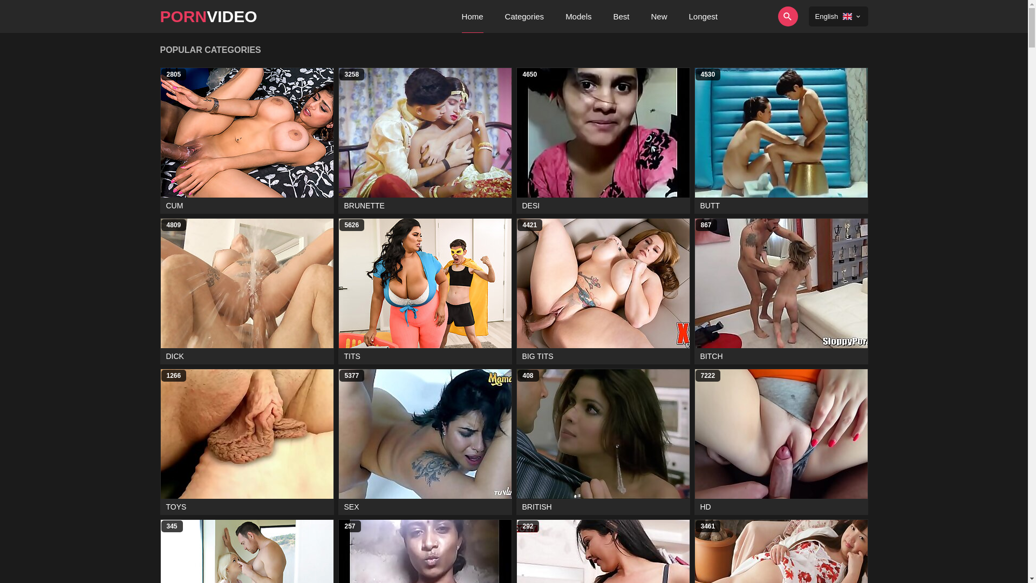 This screenshot has height=583, width=1036. What do you see at coordinates (247, 442) in the screenshot?
I see `1266
TOYS` at bounding box center [247, 442].